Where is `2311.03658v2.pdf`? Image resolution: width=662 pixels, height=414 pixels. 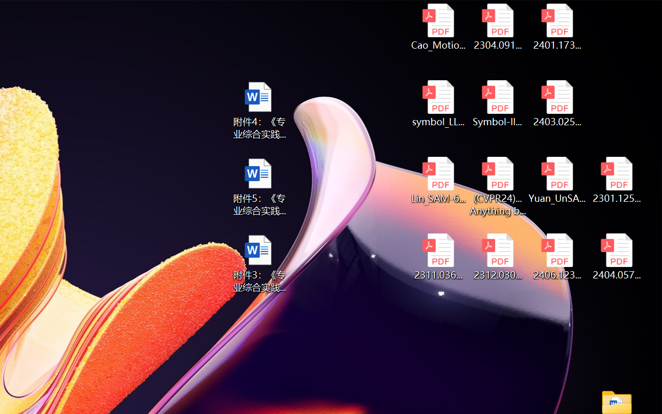
2311.03658v2.pdf is located at coordinates (438, 257).